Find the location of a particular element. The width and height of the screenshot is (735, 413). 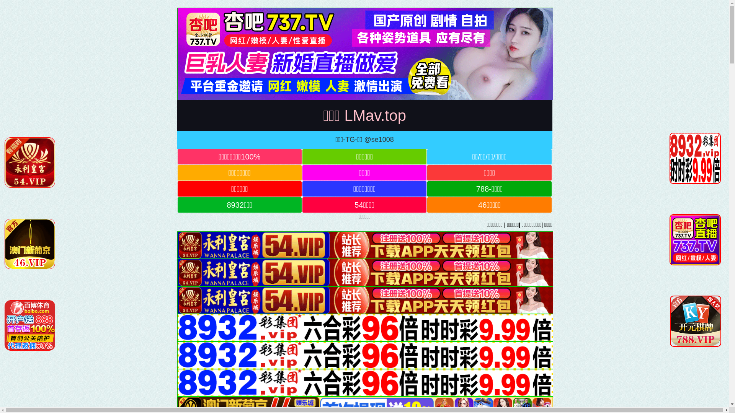

| is located at coordinates (351, 225).